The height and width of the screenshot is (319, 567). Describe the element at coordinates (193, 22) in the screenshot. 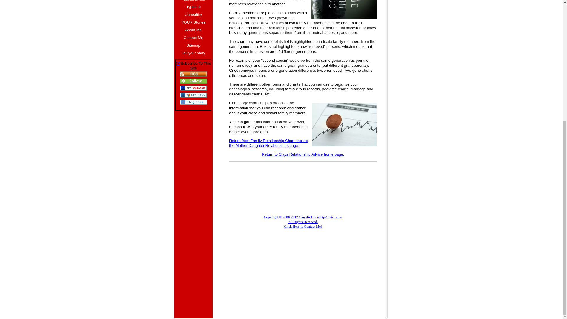

I see `YOUR Stories` at that location.